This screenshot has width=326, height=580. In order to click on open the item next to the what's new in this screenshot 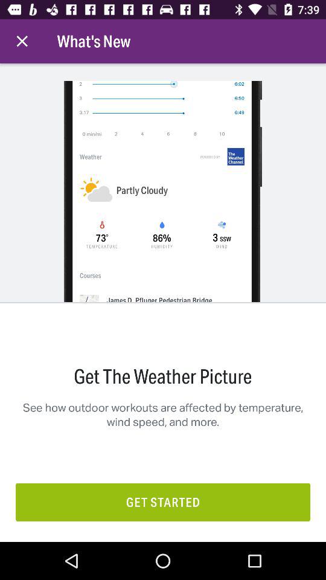, I will do `click(22, 41)`.